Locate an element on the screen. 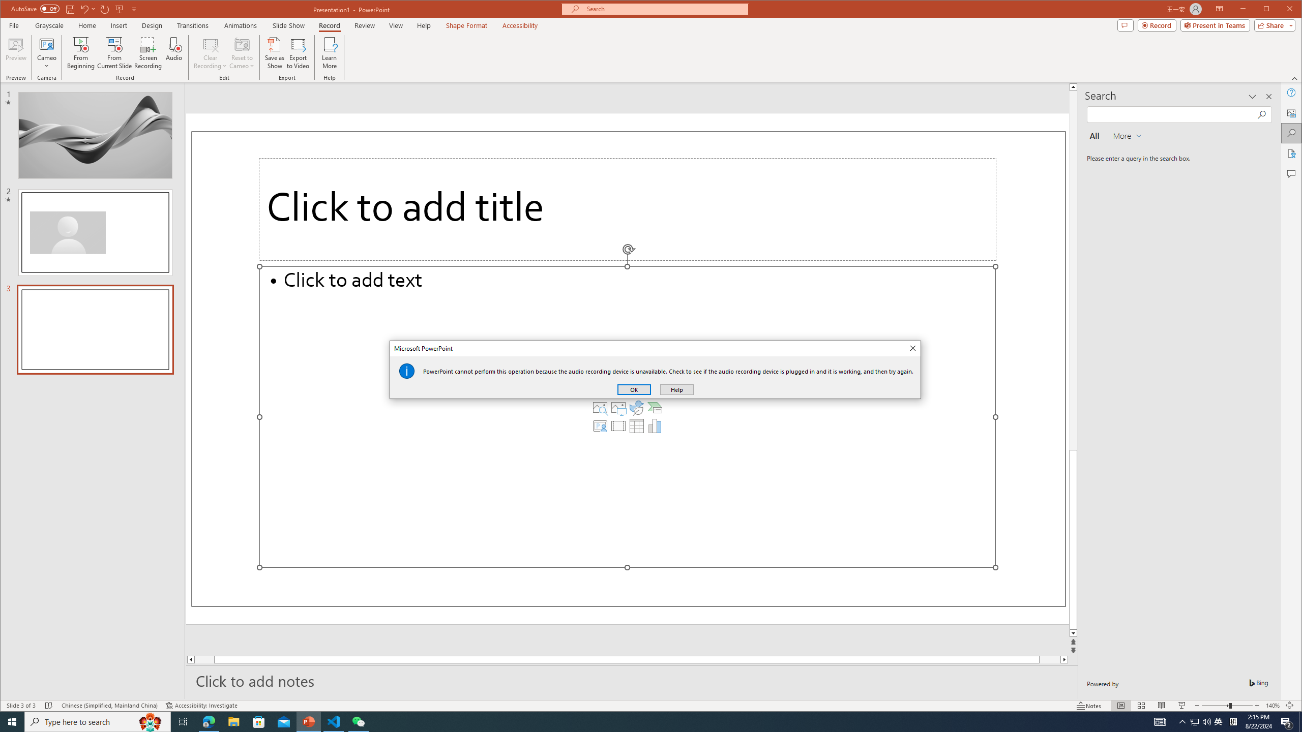  Save as Show is located at coordinates (275, 53).